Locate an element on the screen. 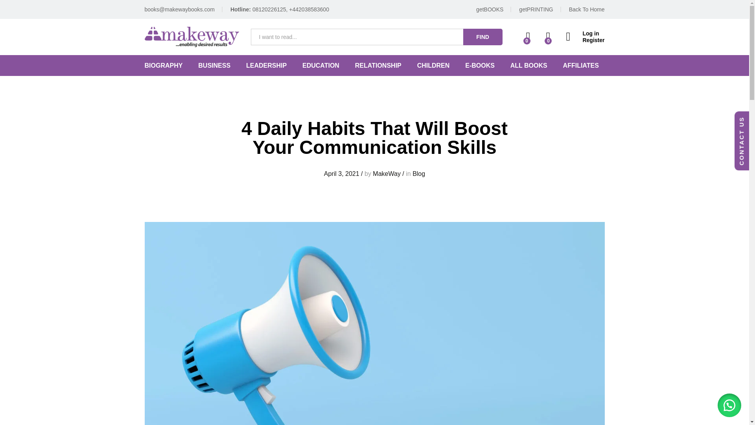 This screenshot has width=755, height=425. Log in is located at coordinates (585, 33).